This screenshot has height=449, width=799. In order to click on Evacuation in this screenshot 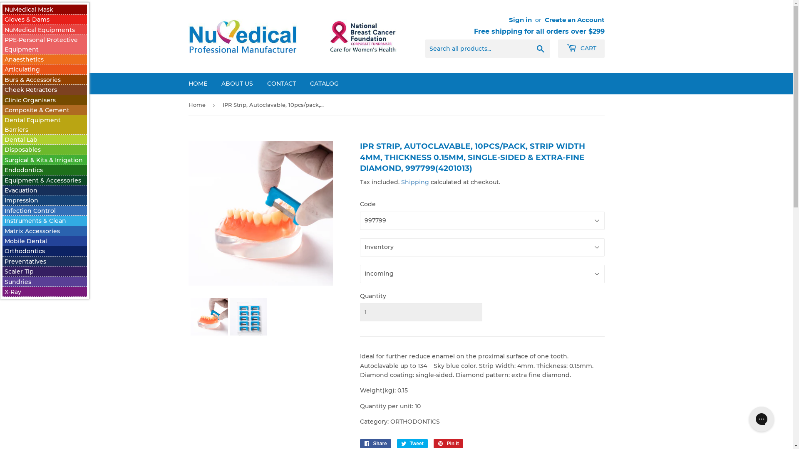, I will do `click(21, 190)`.